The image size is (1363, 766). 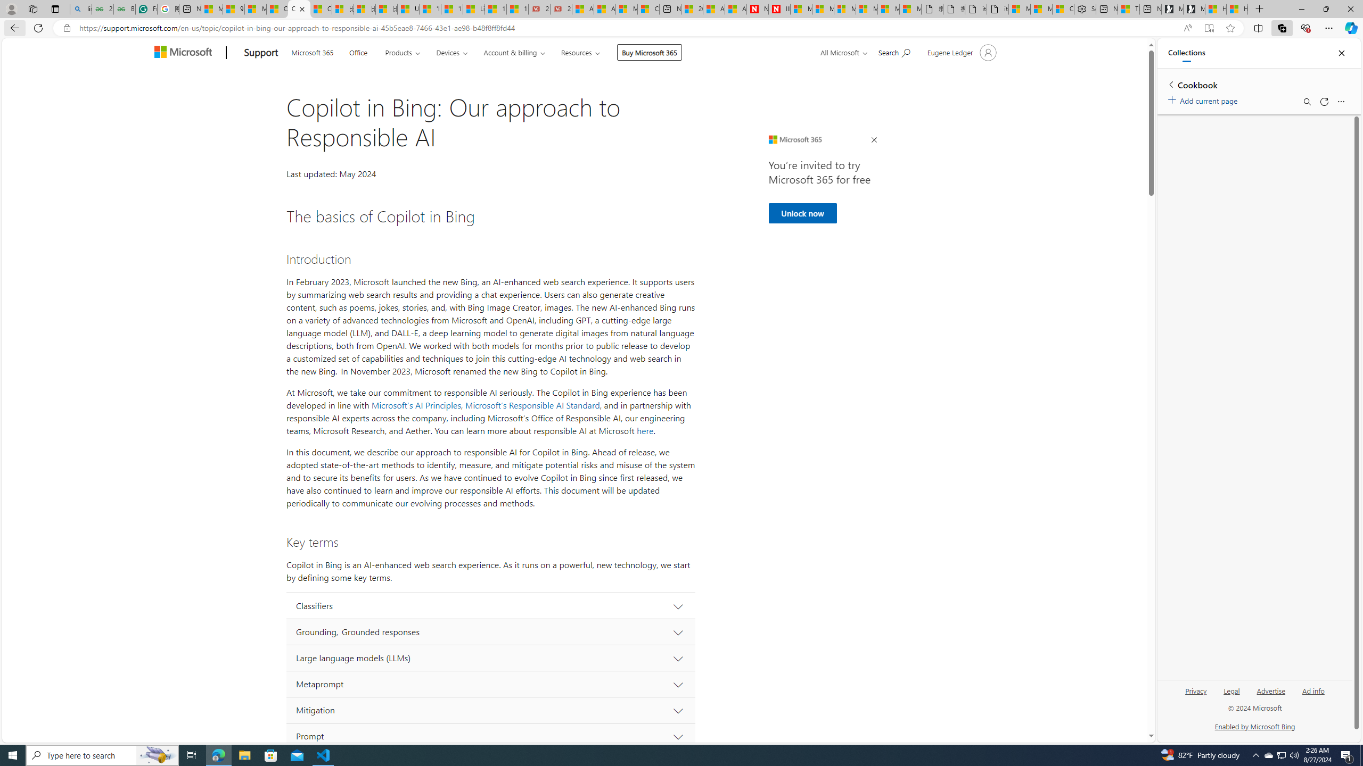 I want to click on Search for help, so click(x=893, y=51).